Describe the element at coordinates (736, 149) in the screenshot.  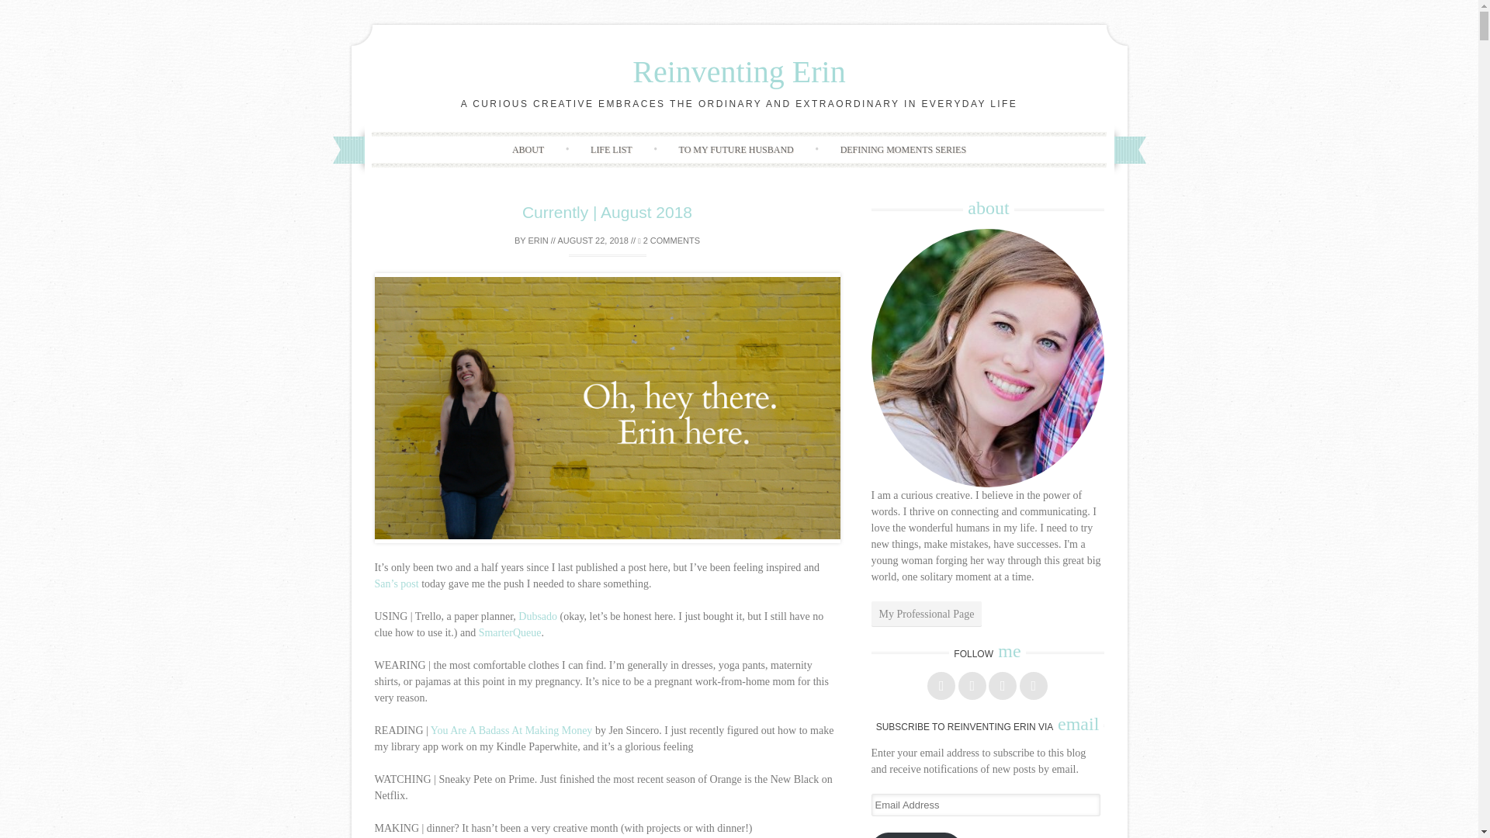
I see `TO MY FUTURE HUSBAND` at that location.